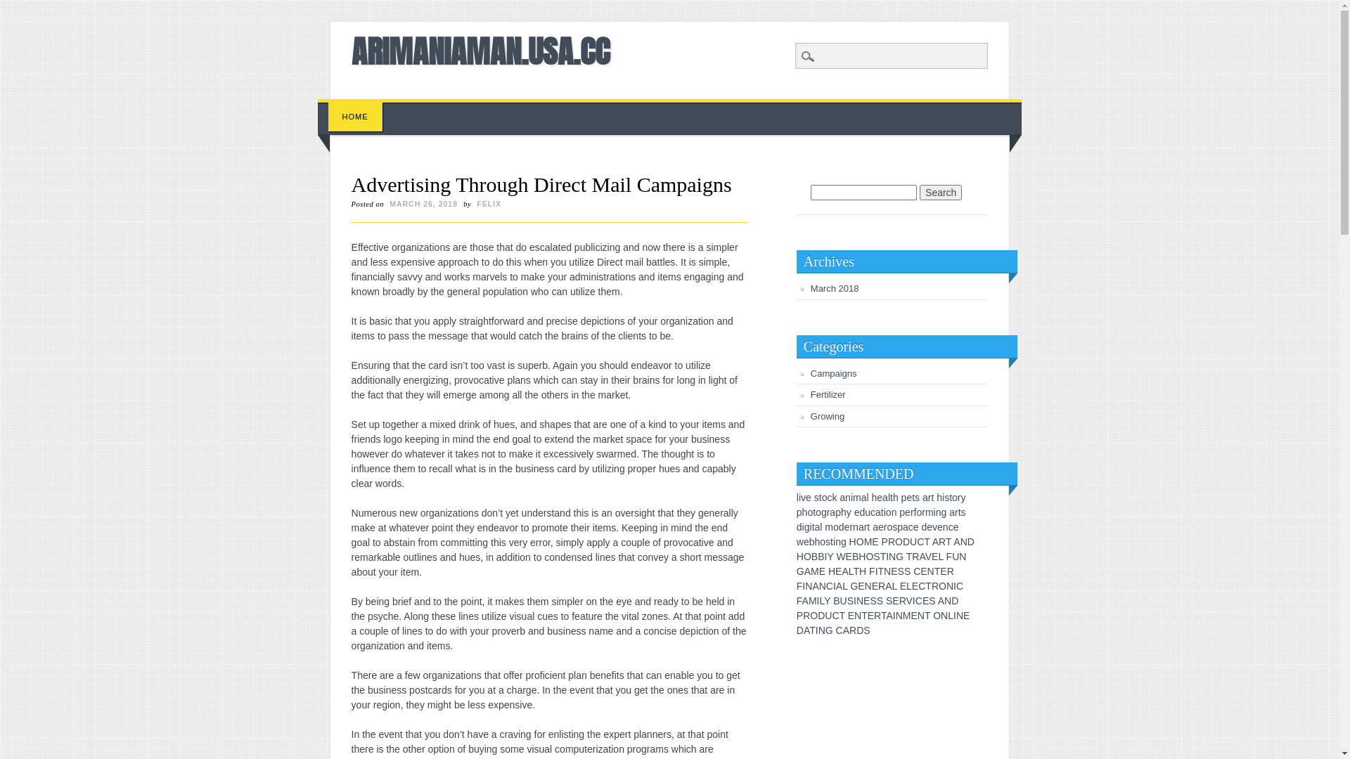  Describe the element at coordinates (886, 527) in the screenshot. I see `r` at that location.